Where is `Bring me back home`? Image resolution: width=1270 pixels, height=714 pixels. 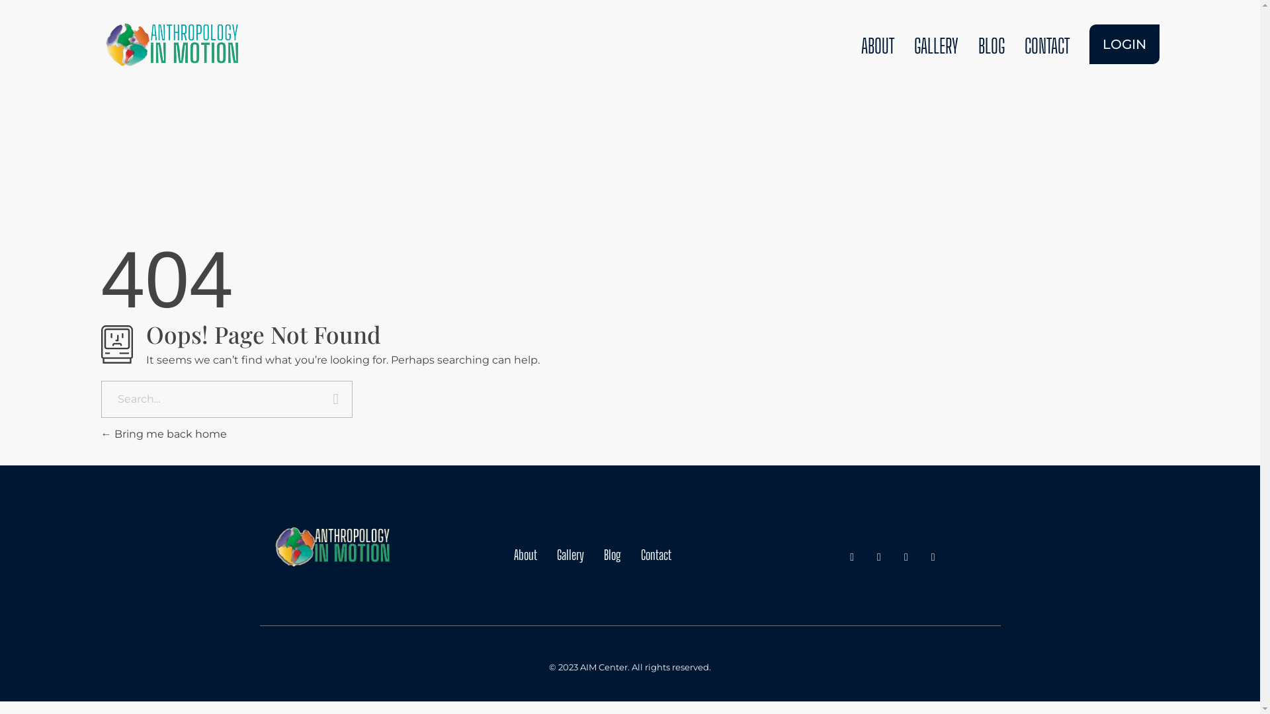 Bring me back home is located at coordinates (163, 434).